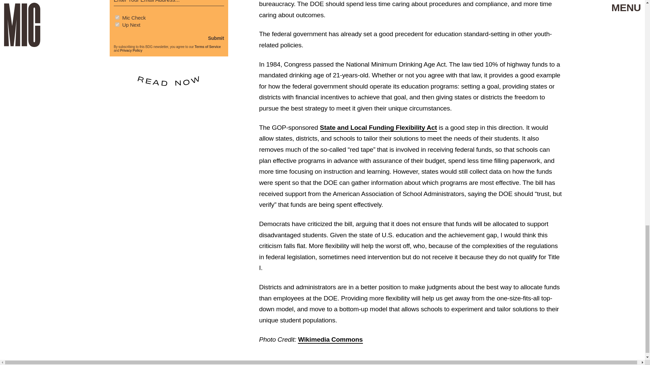 This screenshot has height=365, width=650. Describe the element at coordinates (378, 128) in the screenshot. I see `State and Local Funding Flexibility Act` at that location.